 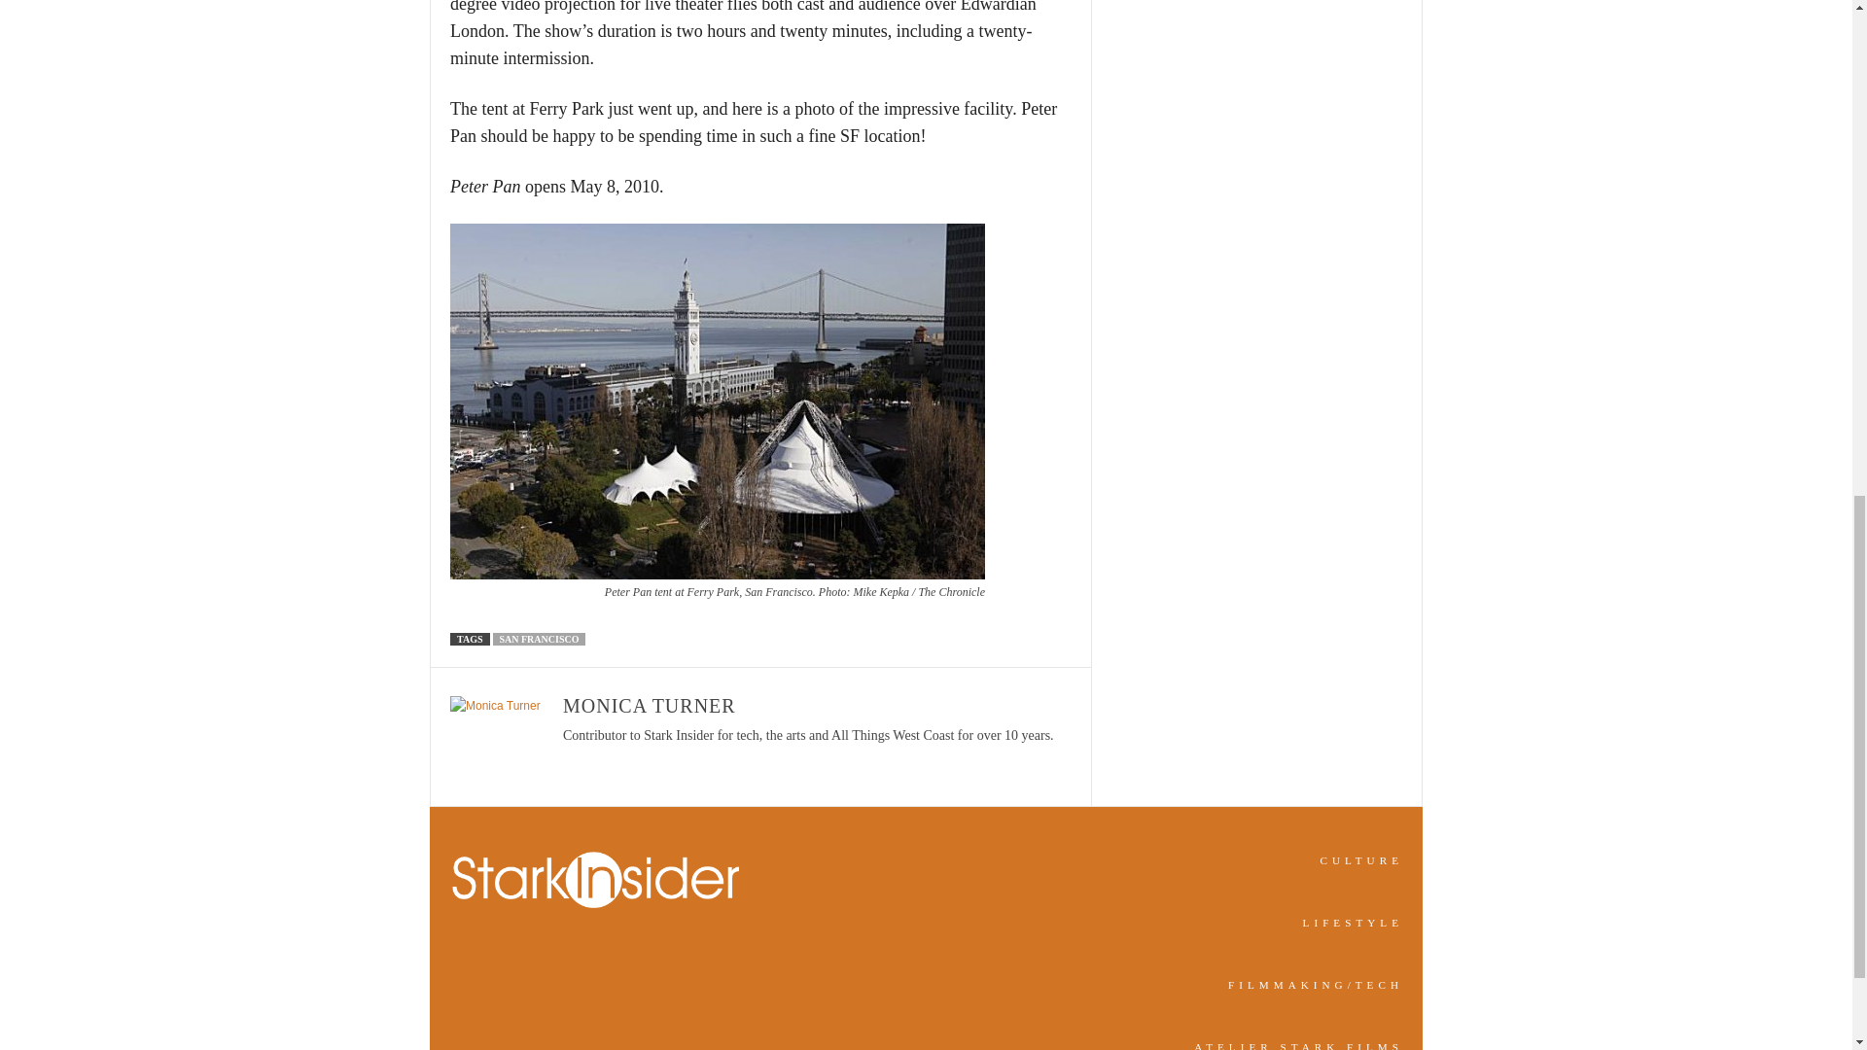 I want to click on ATELIER STARK FILMS, so click(x=1299, y=1046).